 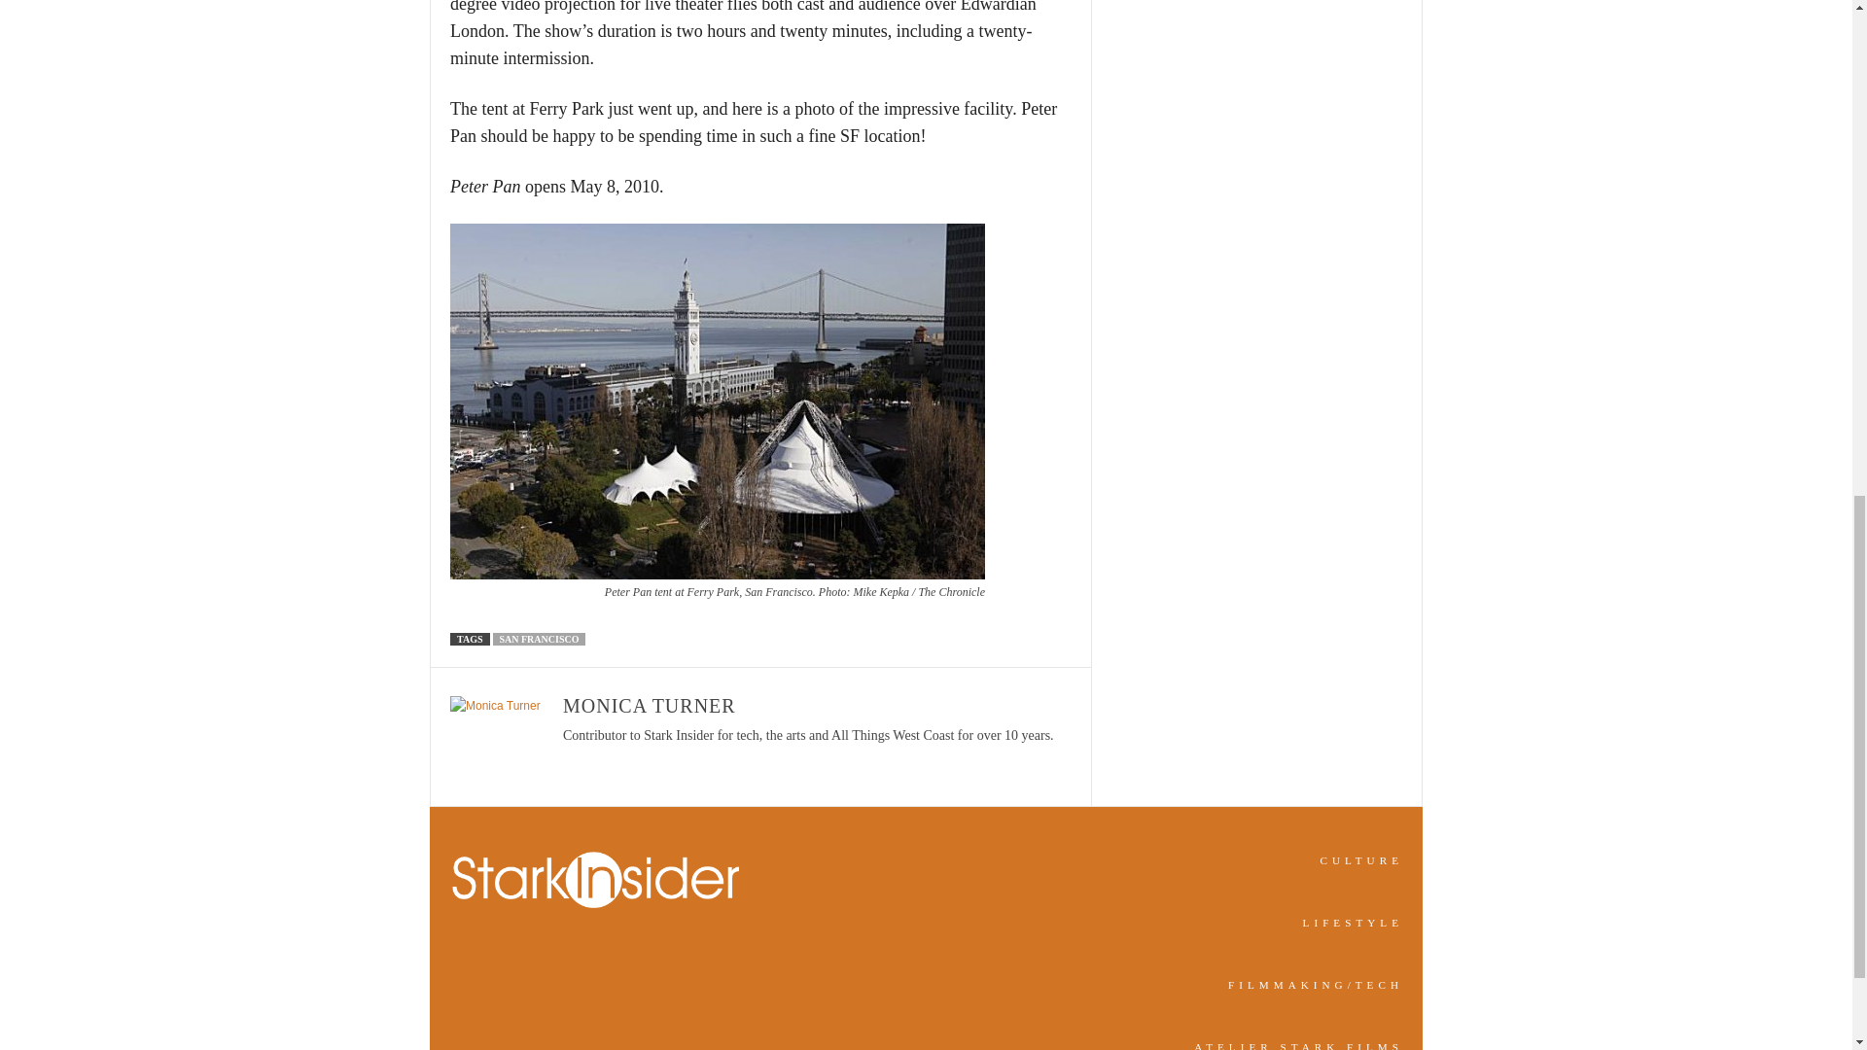 I want to click on ATELIER STARK FILMS, so click(x=1299, y=1046).